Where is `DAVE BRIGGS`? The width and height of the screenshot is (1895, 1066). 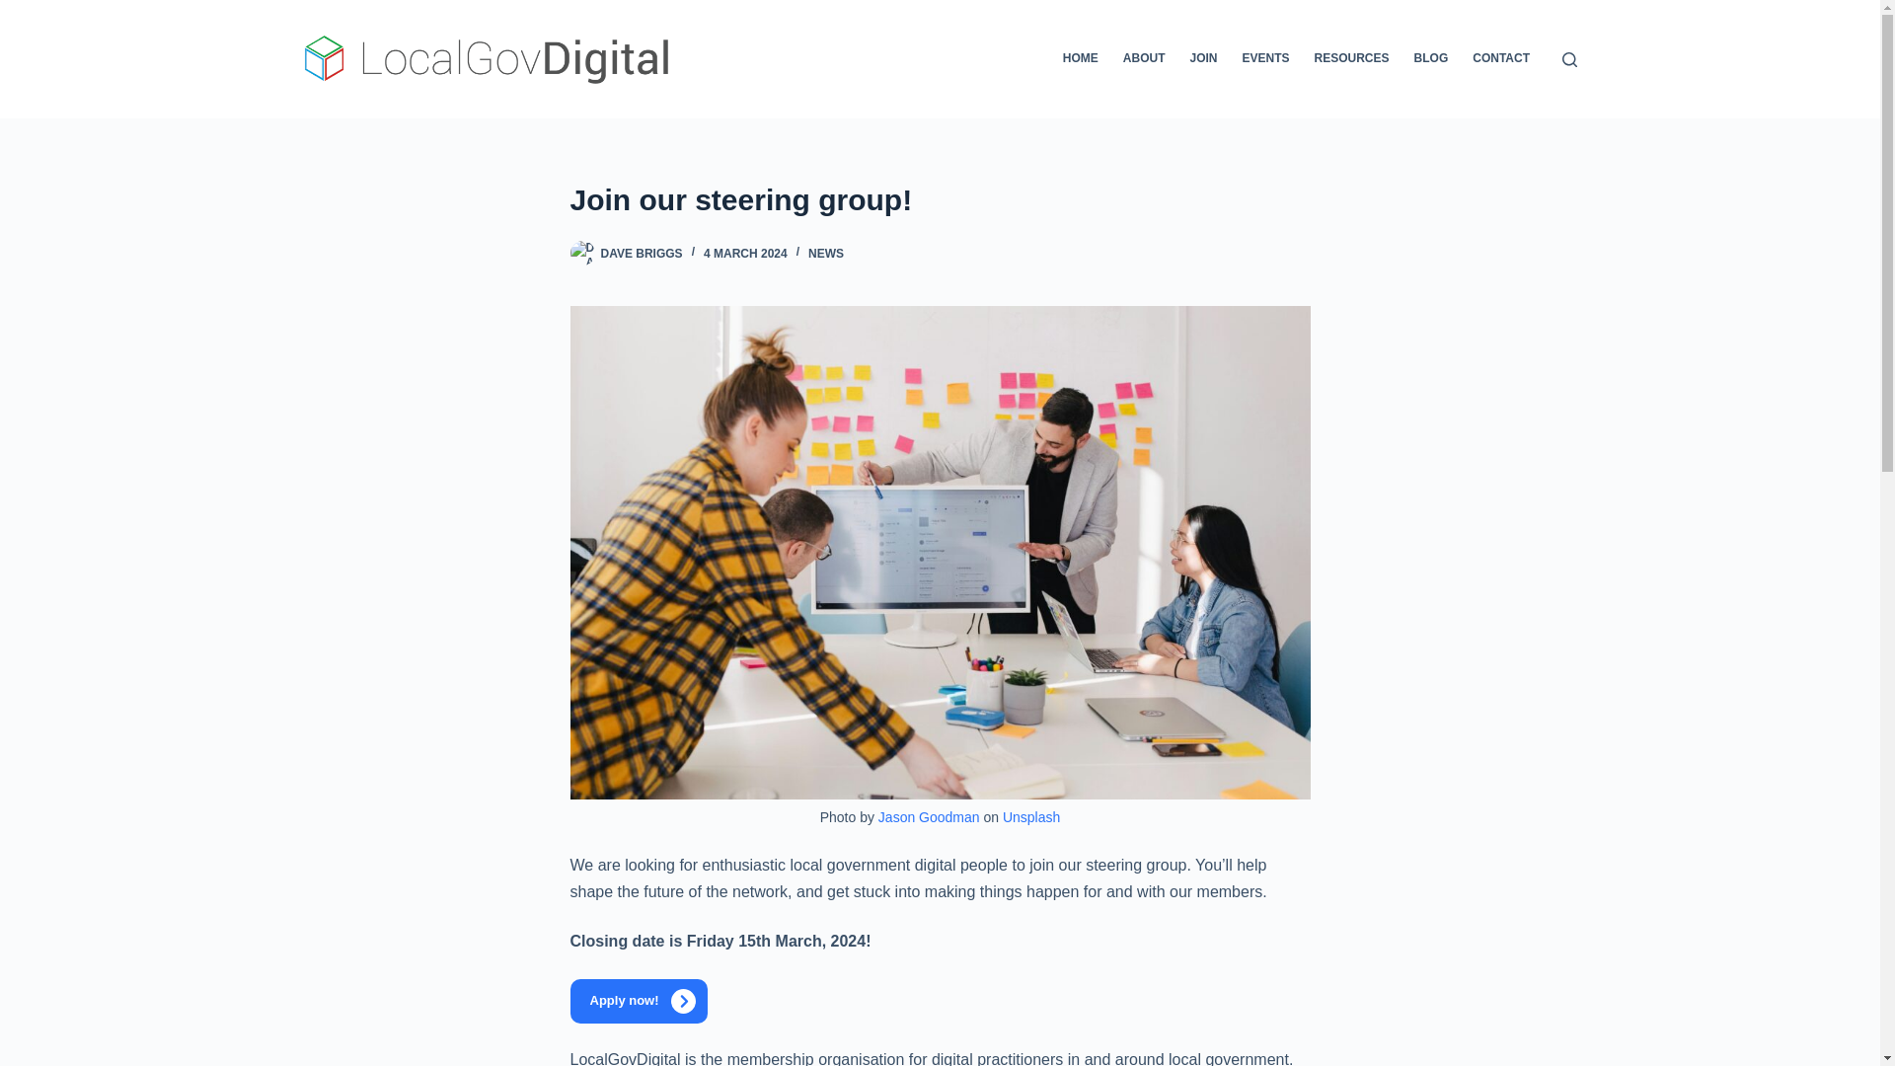 DAVE BRIGGS is located at coordinates (642, 253).